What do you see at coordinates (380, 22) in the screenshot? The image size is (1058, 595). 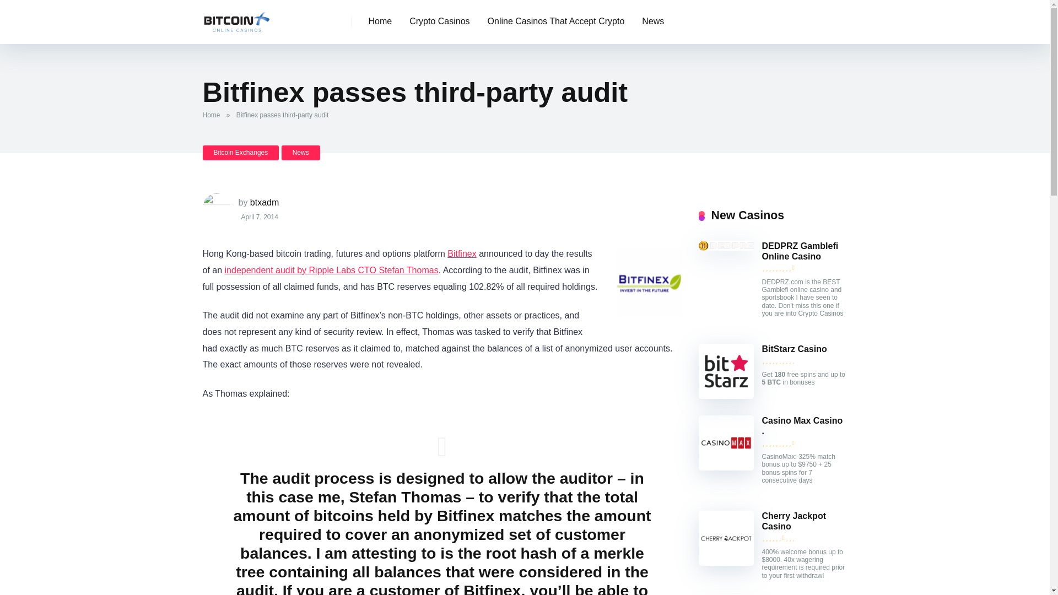 I see `Home` at bounding box center [380, 22].